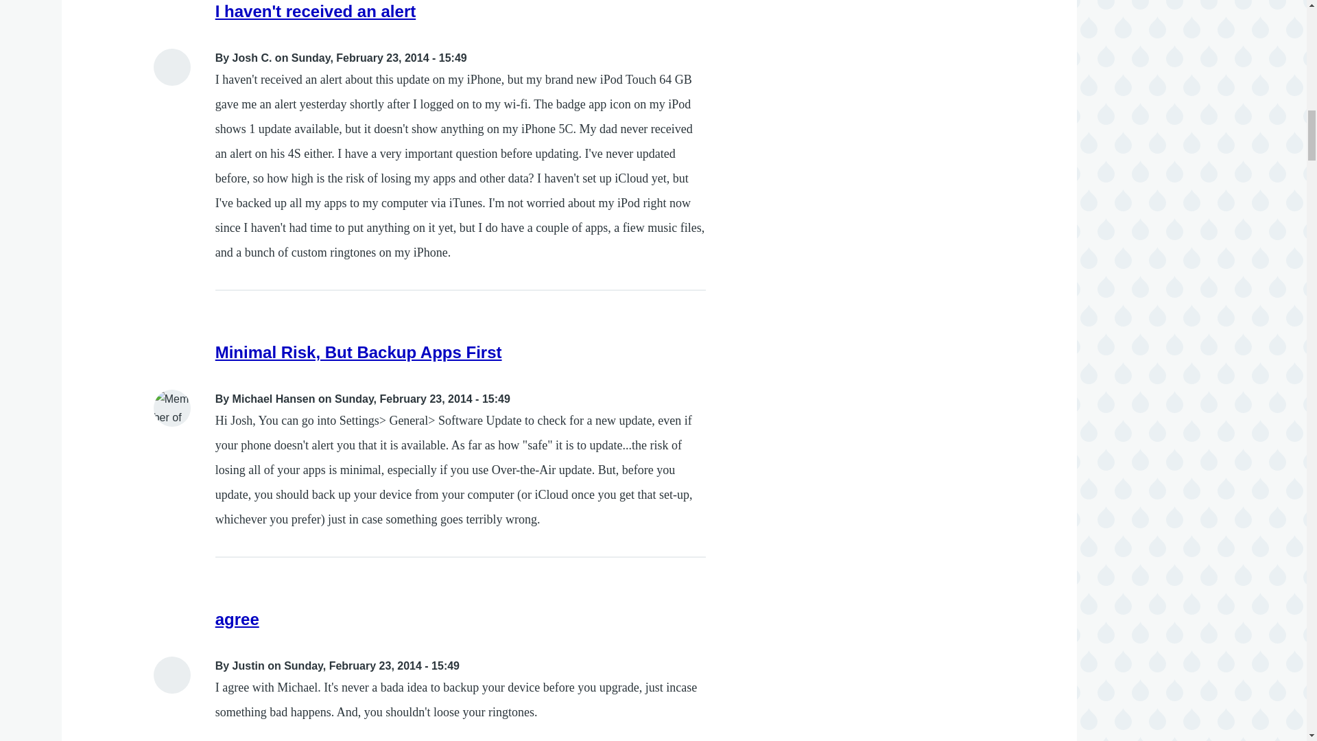 Image resolution: width=1317 pixels, height=741 pixels. Describe the element at coordinates (358, 353) in the screenshot. I see `Minimal Risk, But Backup Apps First` at that location.